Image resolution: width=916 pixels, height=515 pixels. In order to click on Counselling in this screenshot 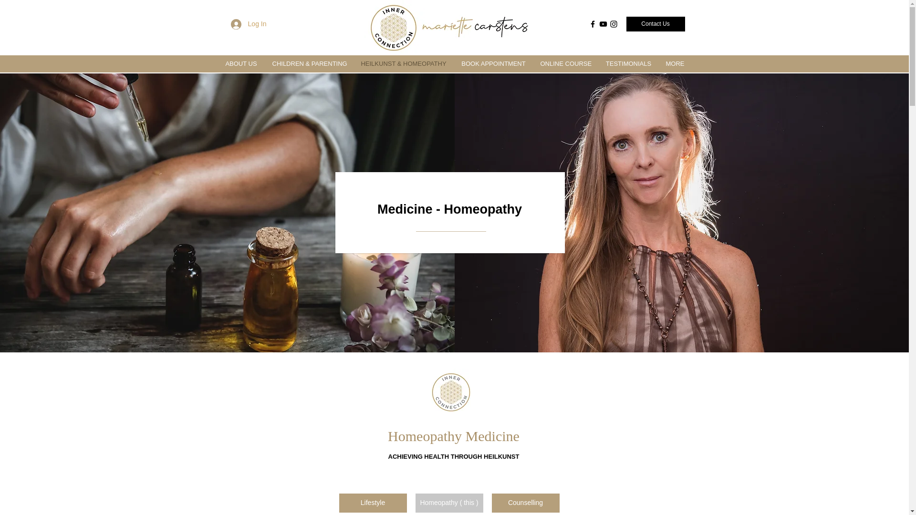, I will do `click(525, 503)`.